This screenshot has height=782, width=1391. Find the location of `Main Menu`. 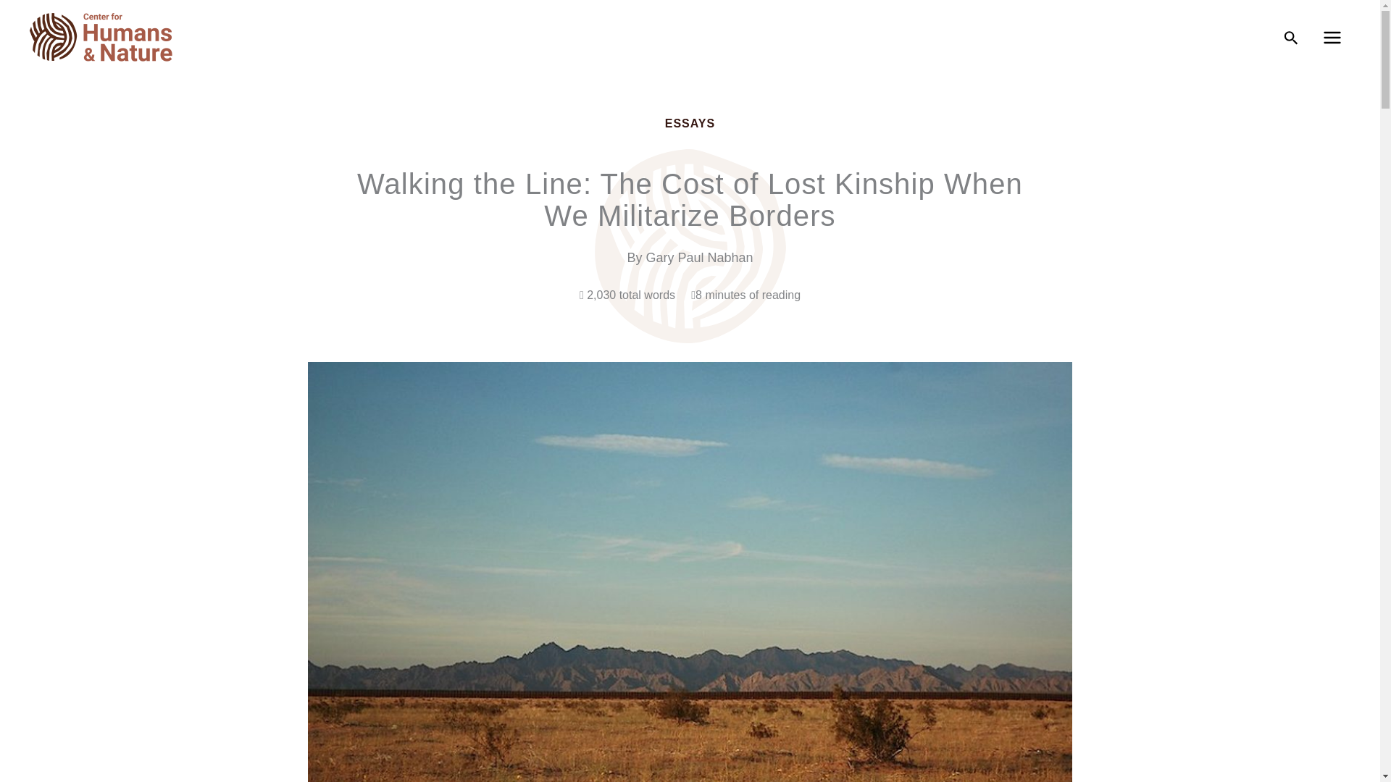

Main Menu is located at coordinates (1332, 38).